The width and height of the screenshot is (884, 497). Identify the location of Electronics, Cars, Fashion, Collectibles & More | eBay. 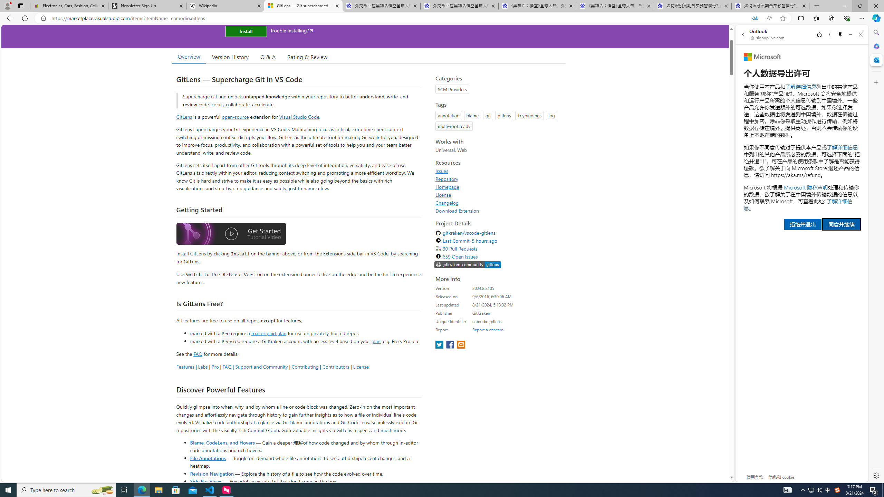
(69, 6).